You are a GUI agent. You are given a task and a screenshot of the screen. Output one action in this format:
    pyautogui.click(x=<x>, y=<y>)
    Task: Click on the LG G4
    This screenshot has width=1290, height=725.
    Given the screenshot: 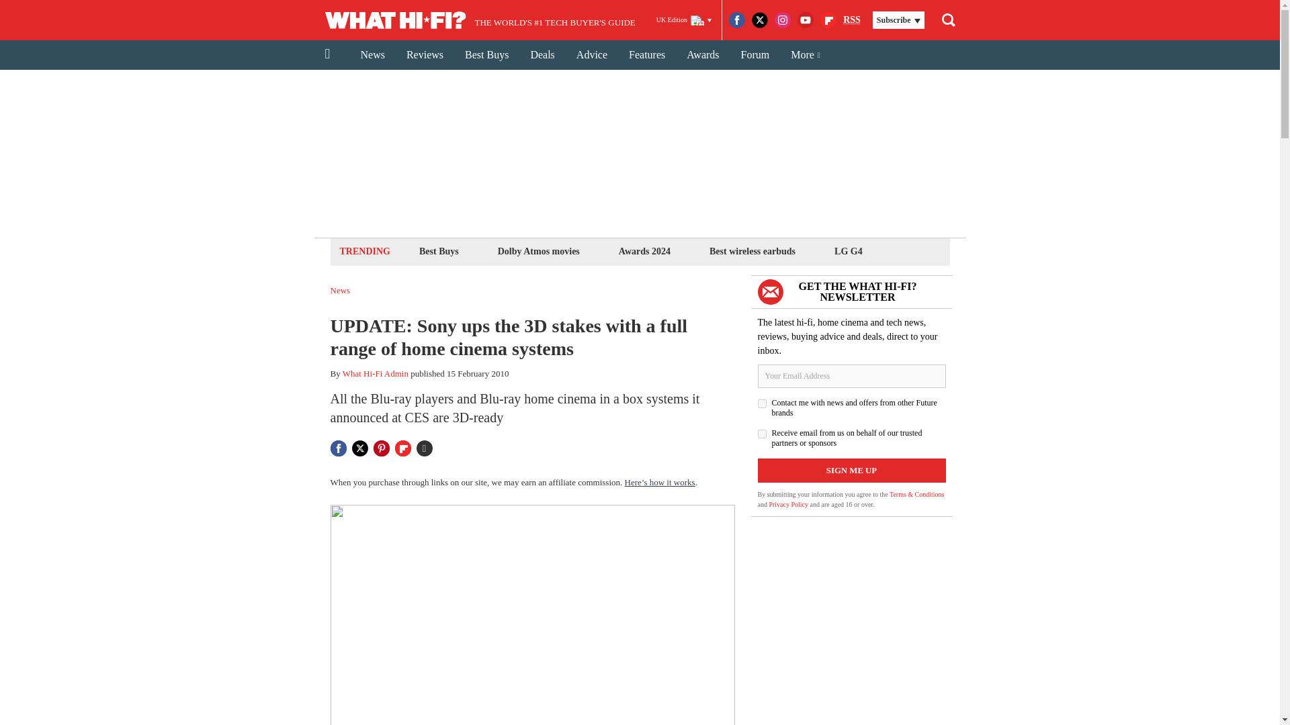 What is the action you would take?
    pyautogui.click(x=848, y=251)
    